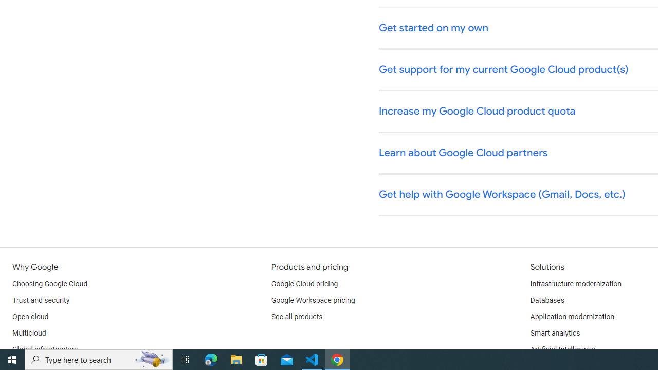 The height and width of the screenshot is (370, 658). Describe the element at coordinates (576, 284) in the screenshot. I see `Infrastructure modernization` at that location.